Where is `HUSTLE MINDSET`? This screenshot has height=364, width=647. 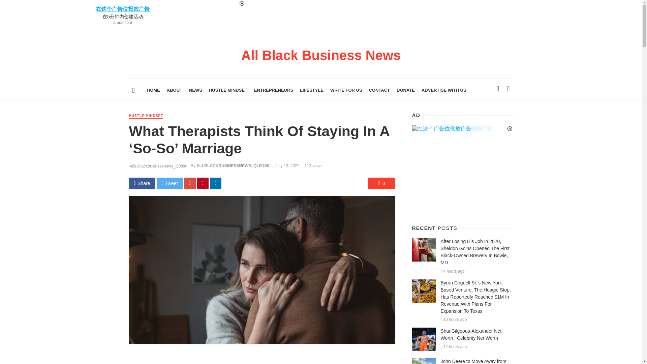 HUSTLE MINDSET is located at coordinates (146, 116).